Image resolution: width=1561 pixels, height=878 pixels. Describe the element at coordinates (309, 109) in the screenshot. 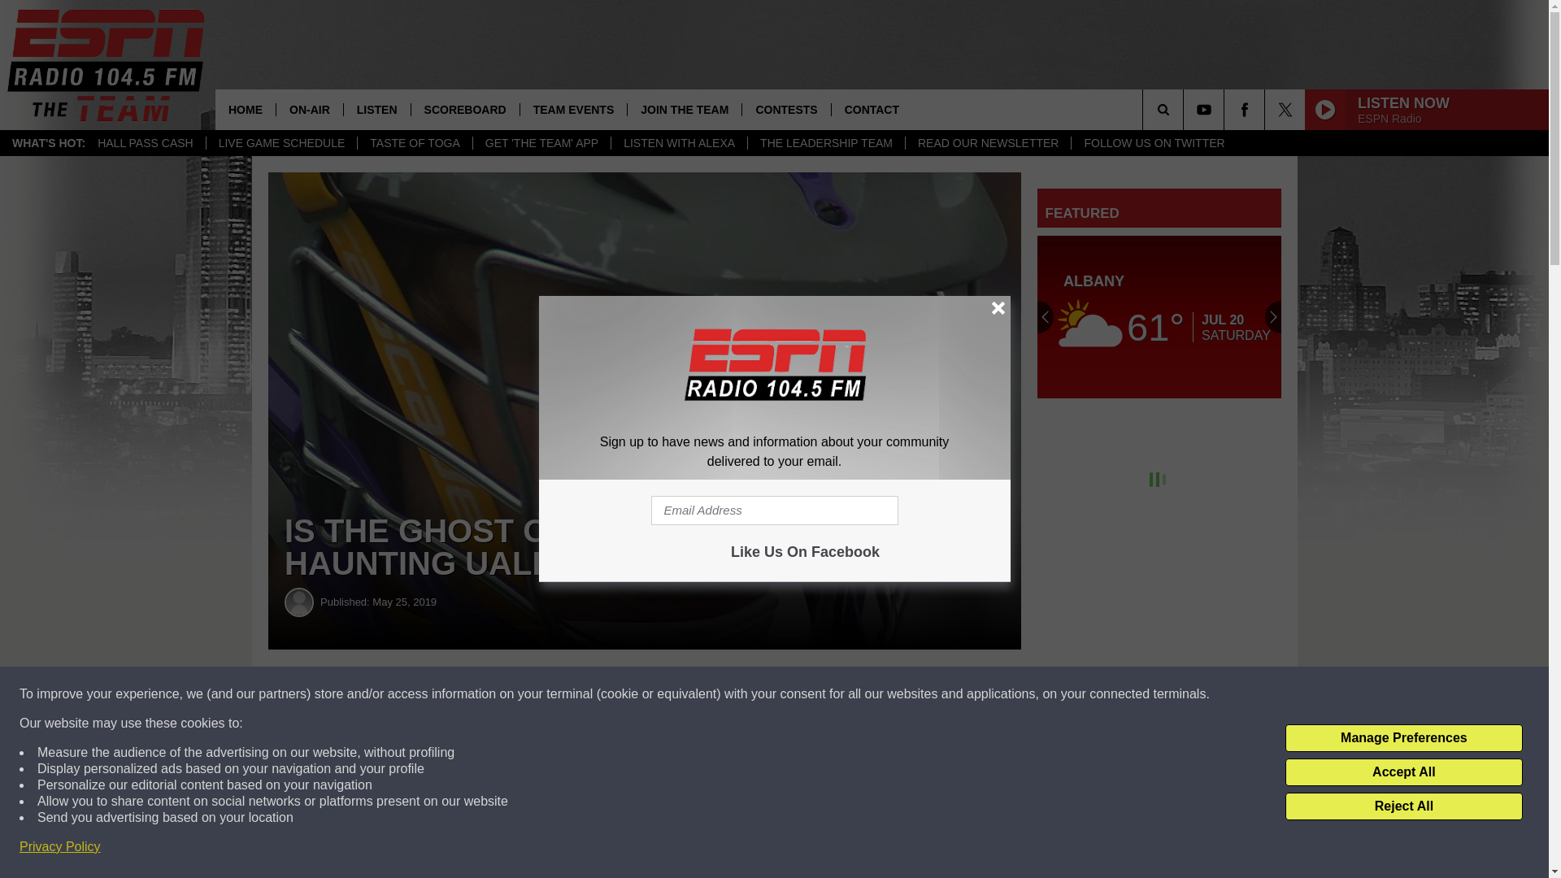

I see `ON-AIR` at that location.